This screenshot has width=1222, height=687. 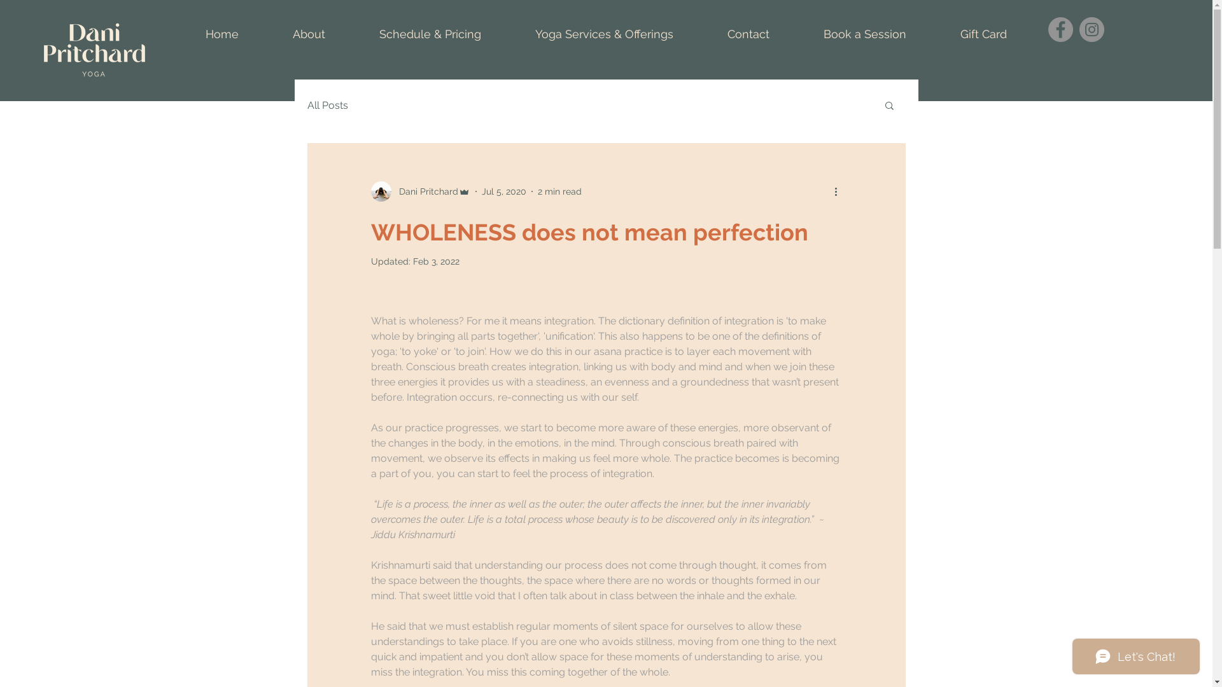 What do you see at coordinates (983, 34) in the screenshot?
I see `Gift Card` at bounding box center [983, 34].